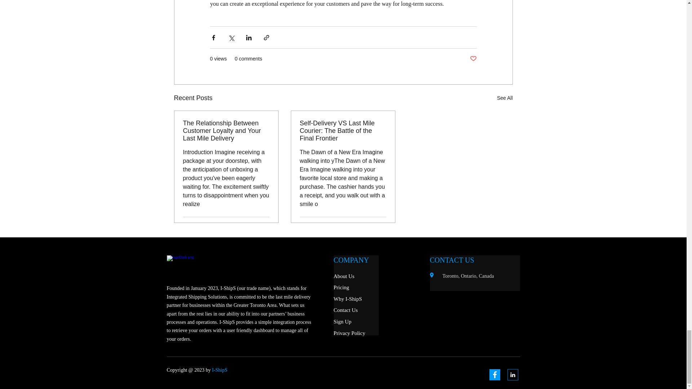 The image size is (692, 389). What do you see at coordinates (342, 321) in the screenshot?
I see `Sign Up` at bounding box center [342, 321].